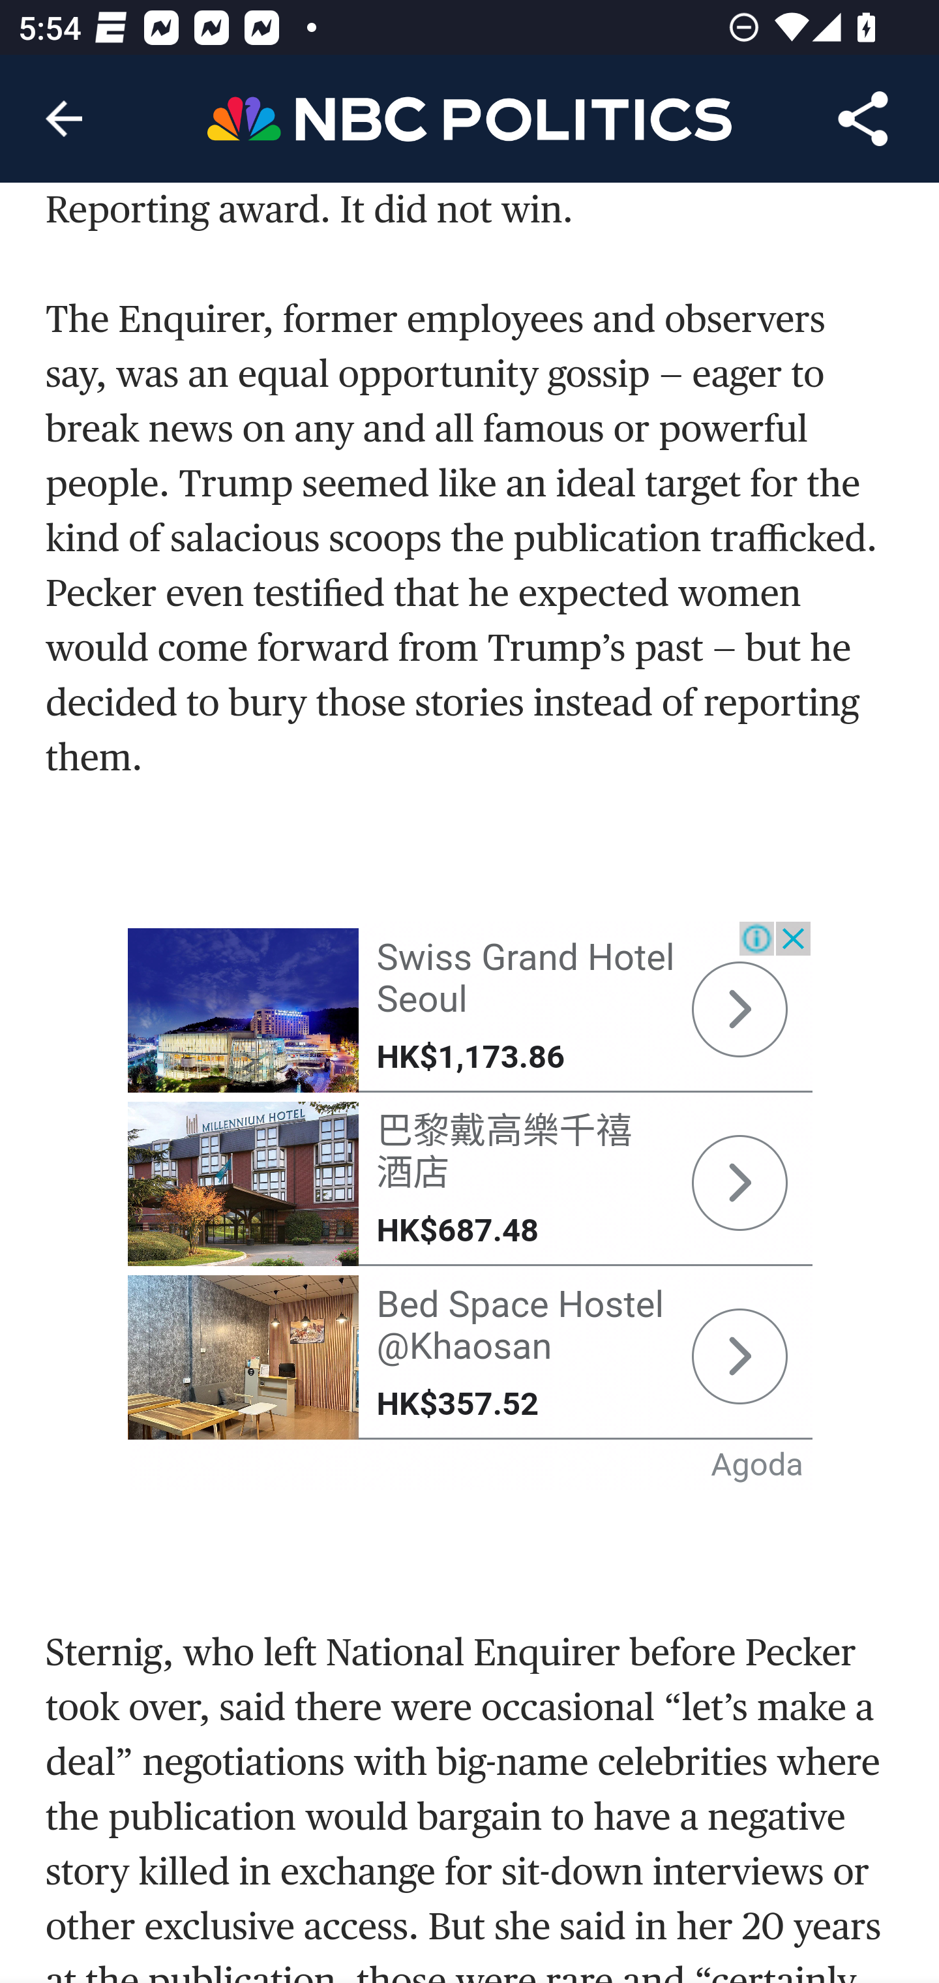  I want to click on HK$687.48, so click(458, 1232).